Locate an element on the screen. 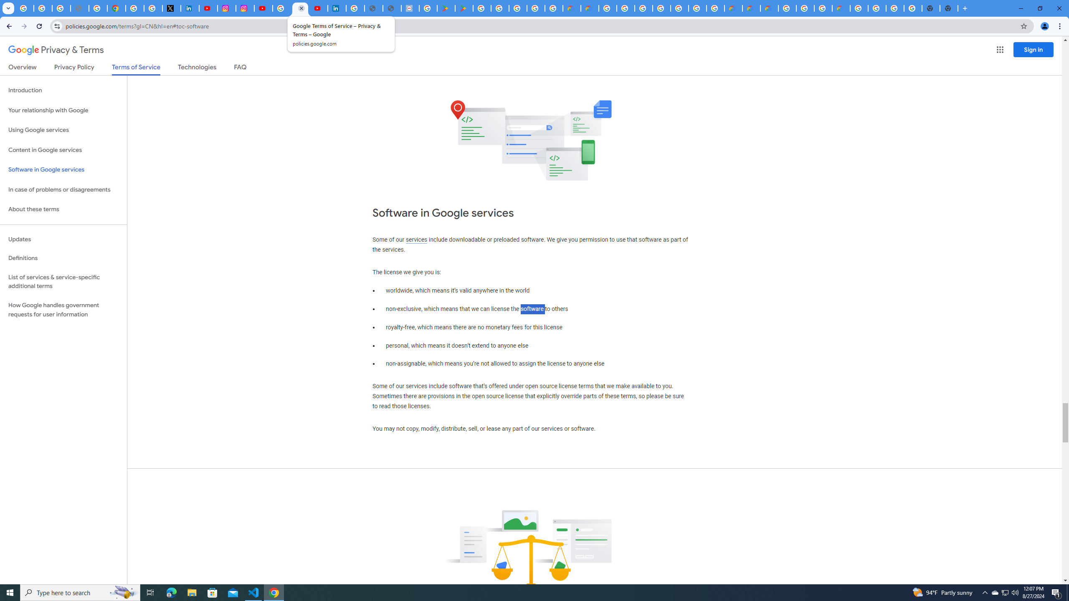 The image size is (1069, 601). PAW Patrol Rescue World - Apps on Google Play is located at coordinates (464, 8).